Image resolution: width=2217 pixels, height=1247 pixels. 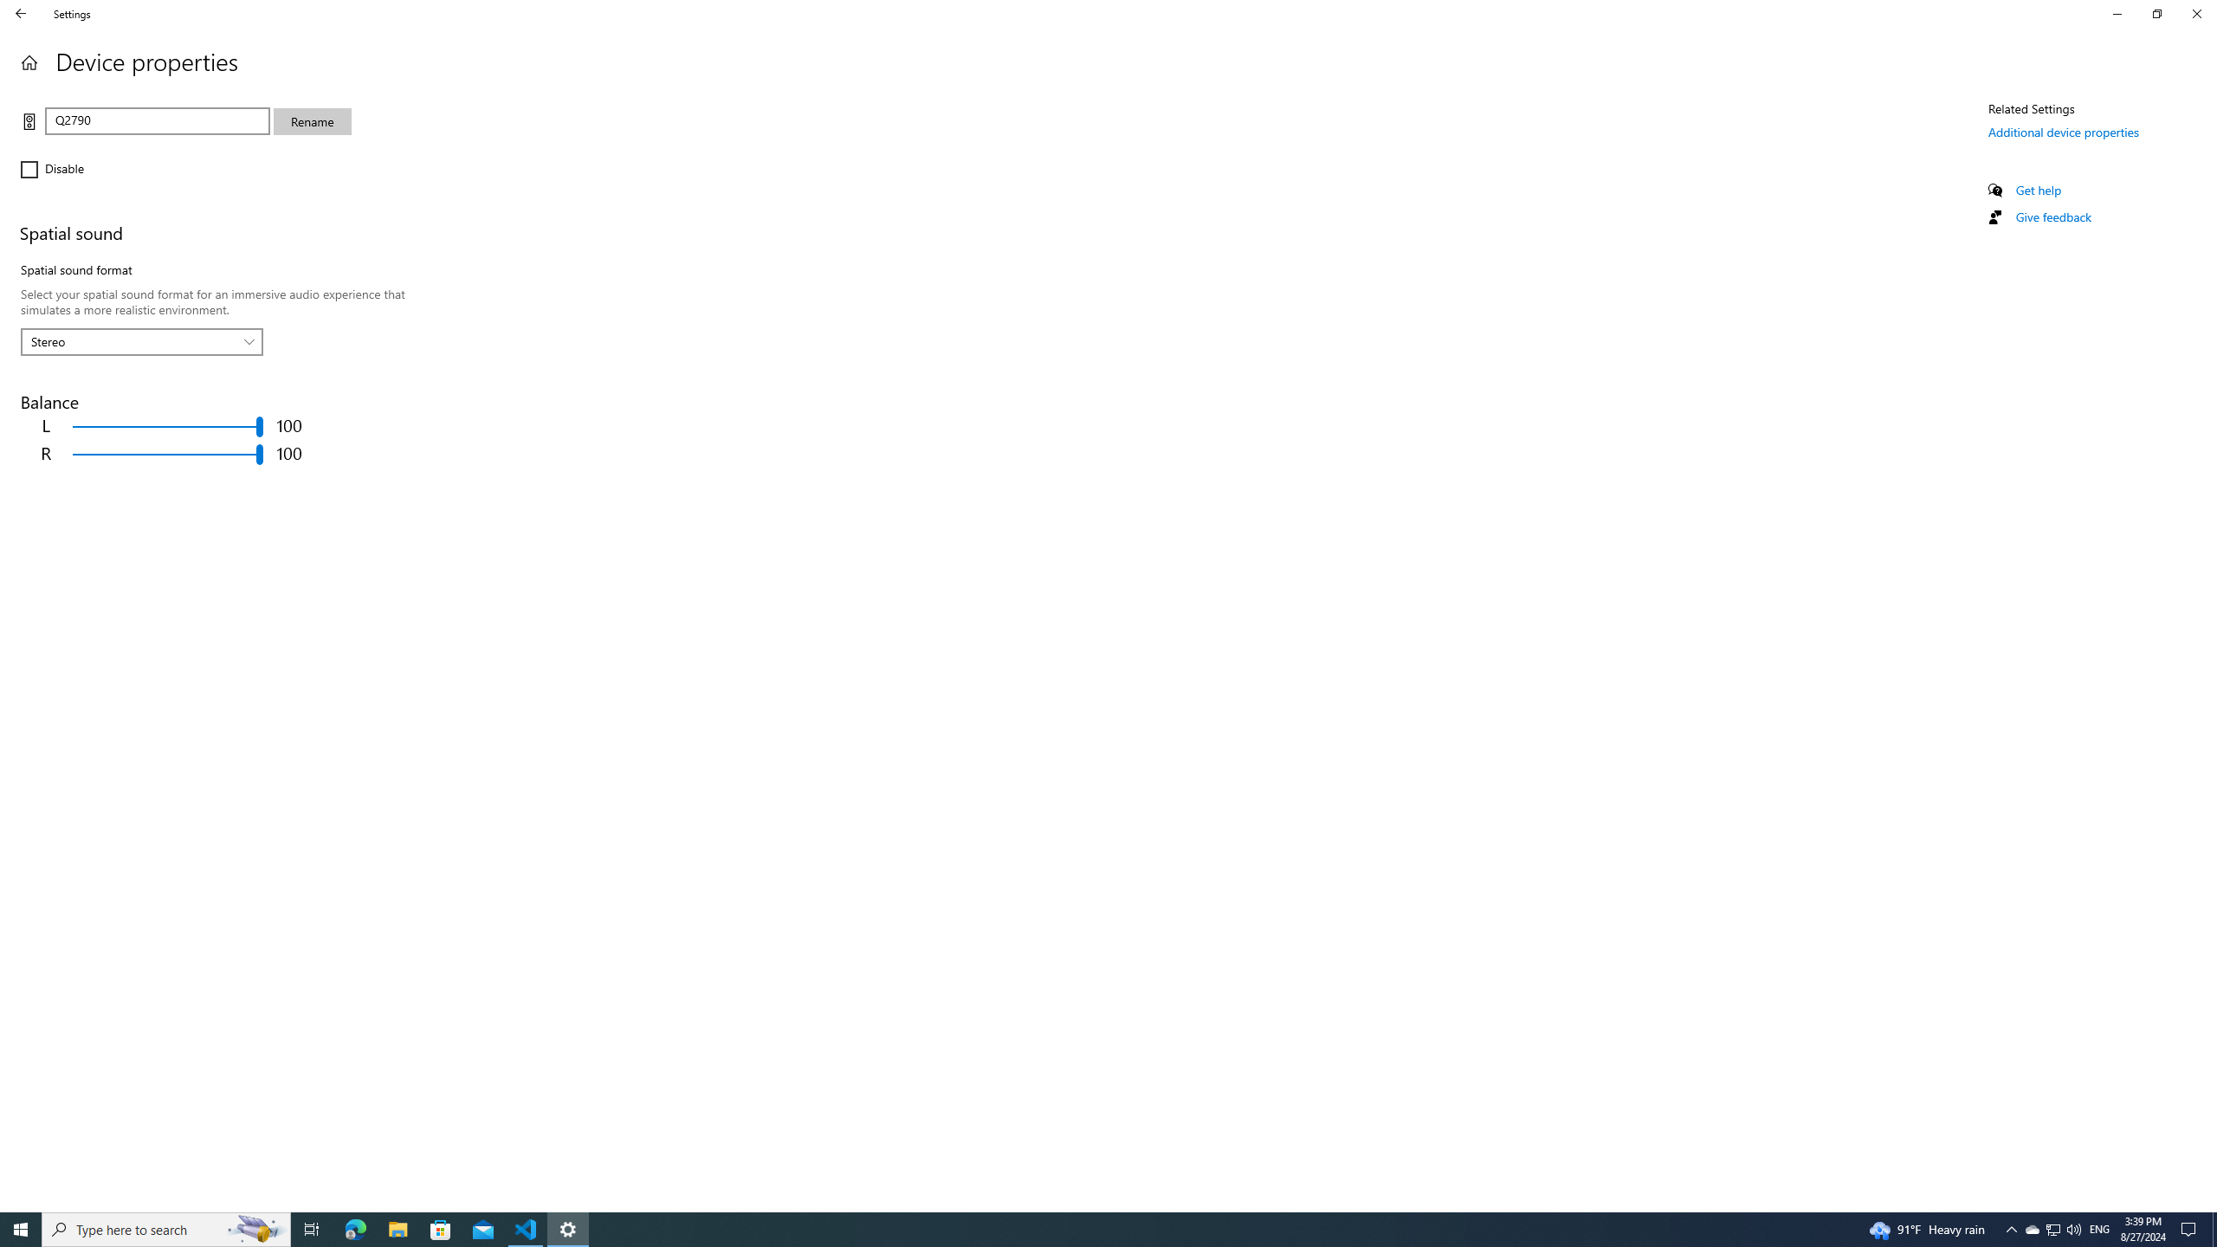 I want to click on Rename, so click(x=312, y=121).